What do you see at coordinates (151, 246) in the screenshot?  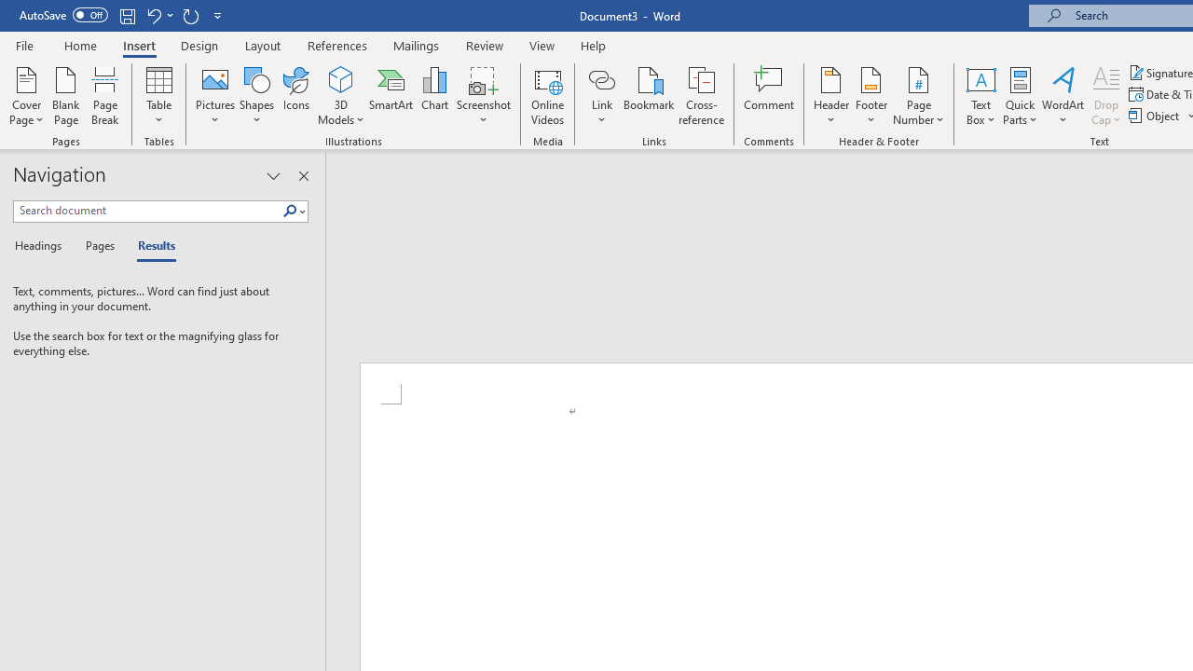 I see `Results` at bounding box center [151, 246].